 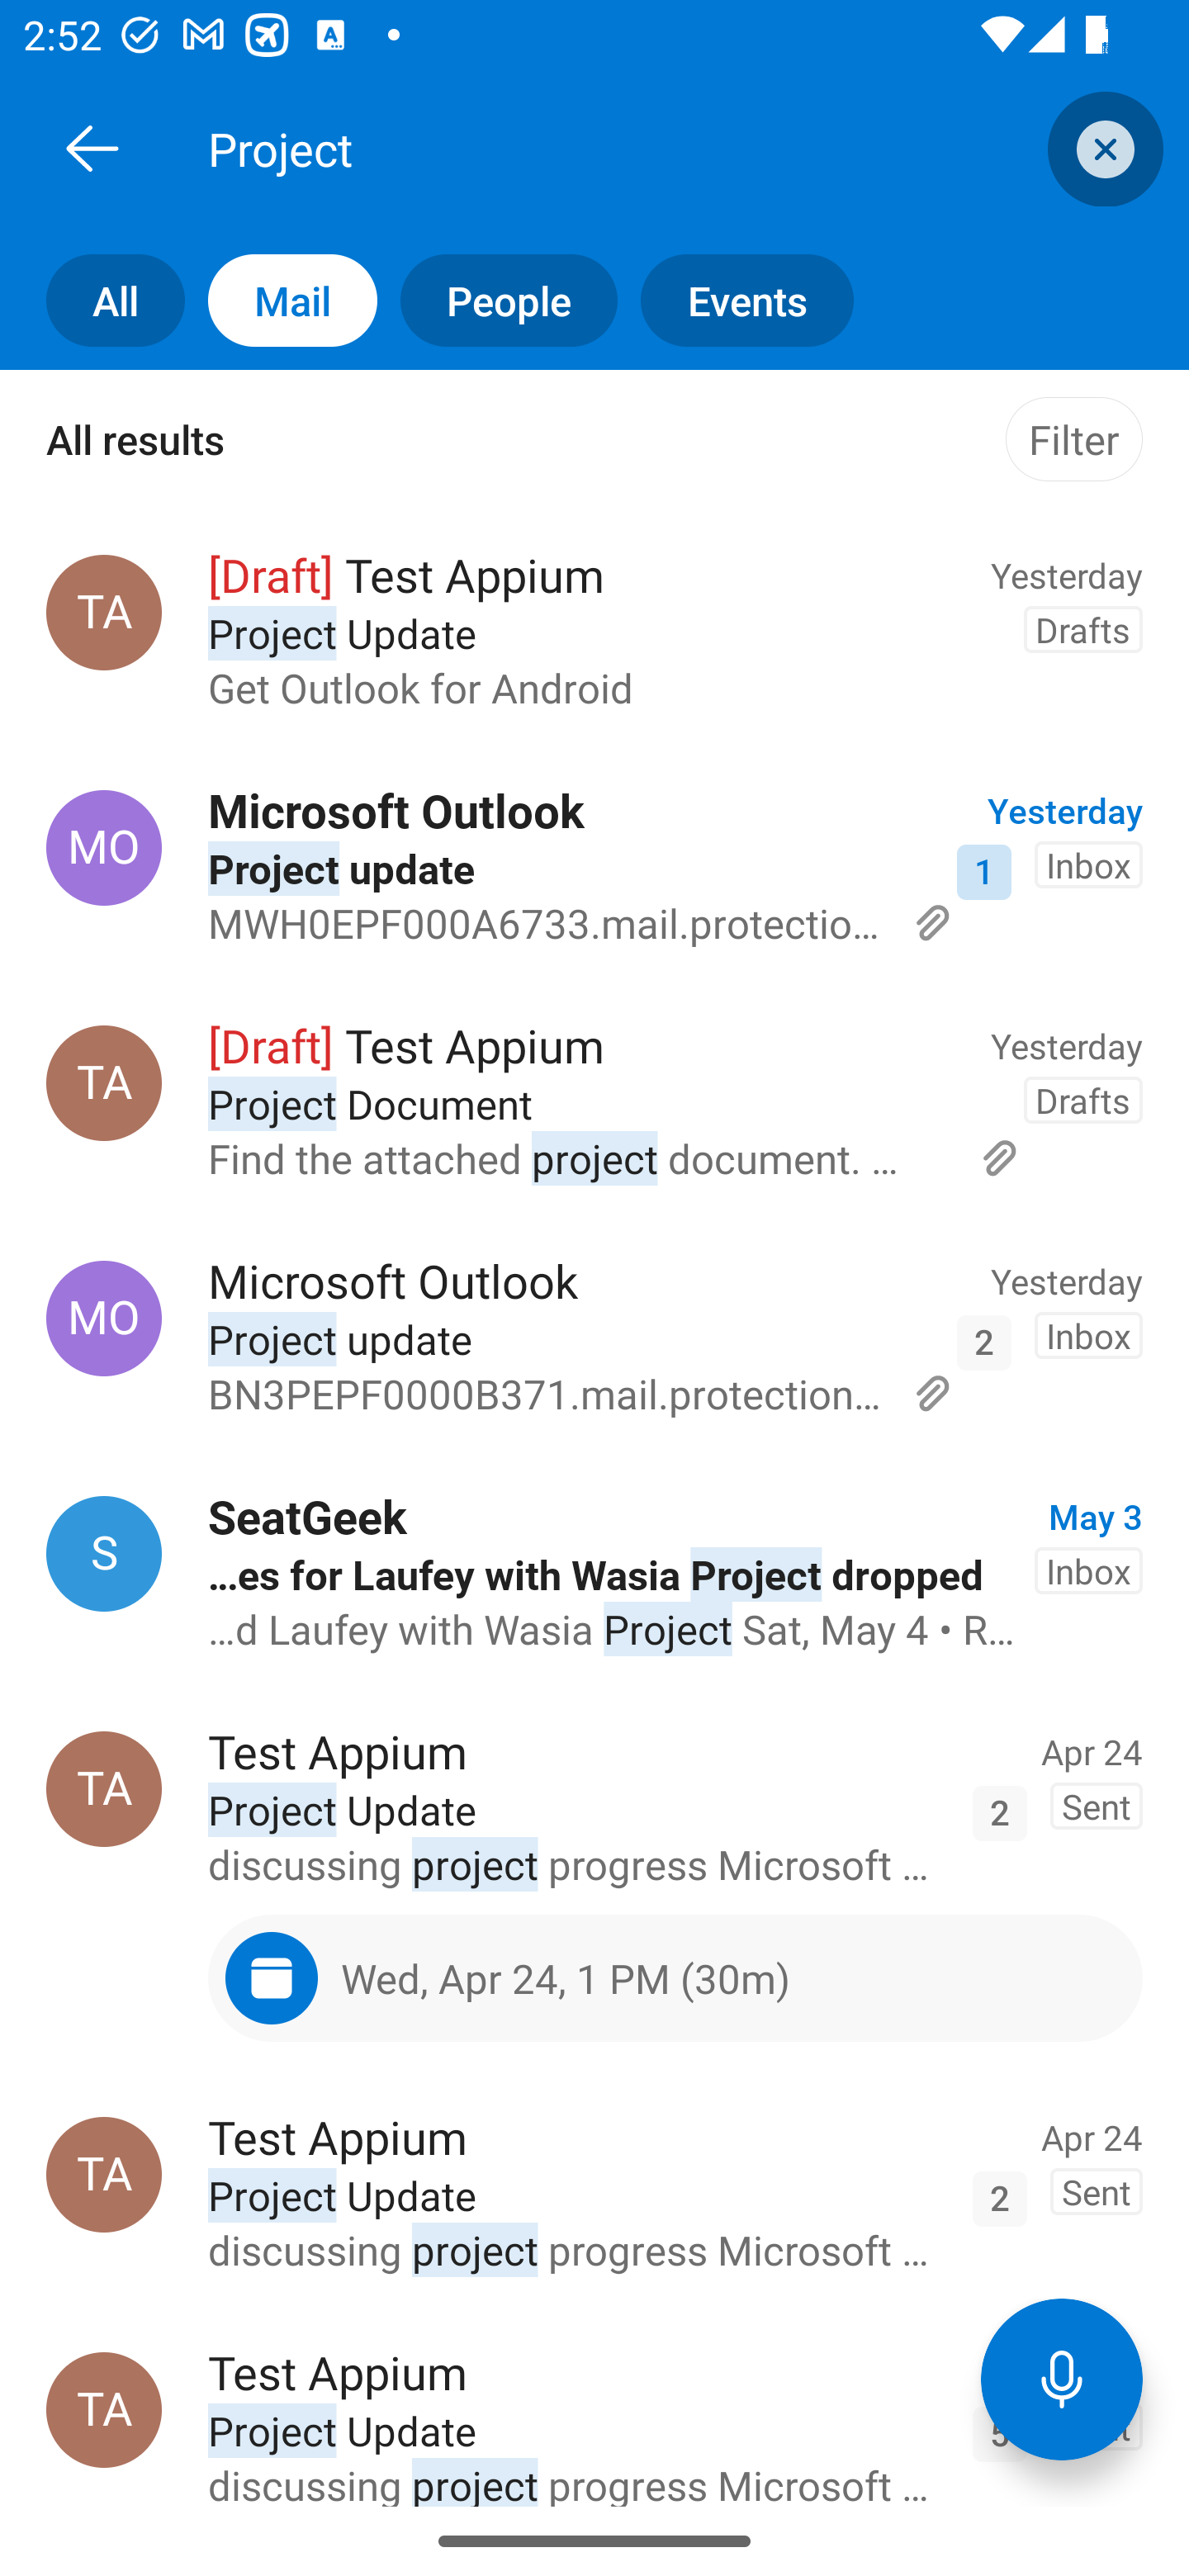 What do you see at coordinates (92, 301) in the screenshot?
I see `All` at bounding box center [92, 301].